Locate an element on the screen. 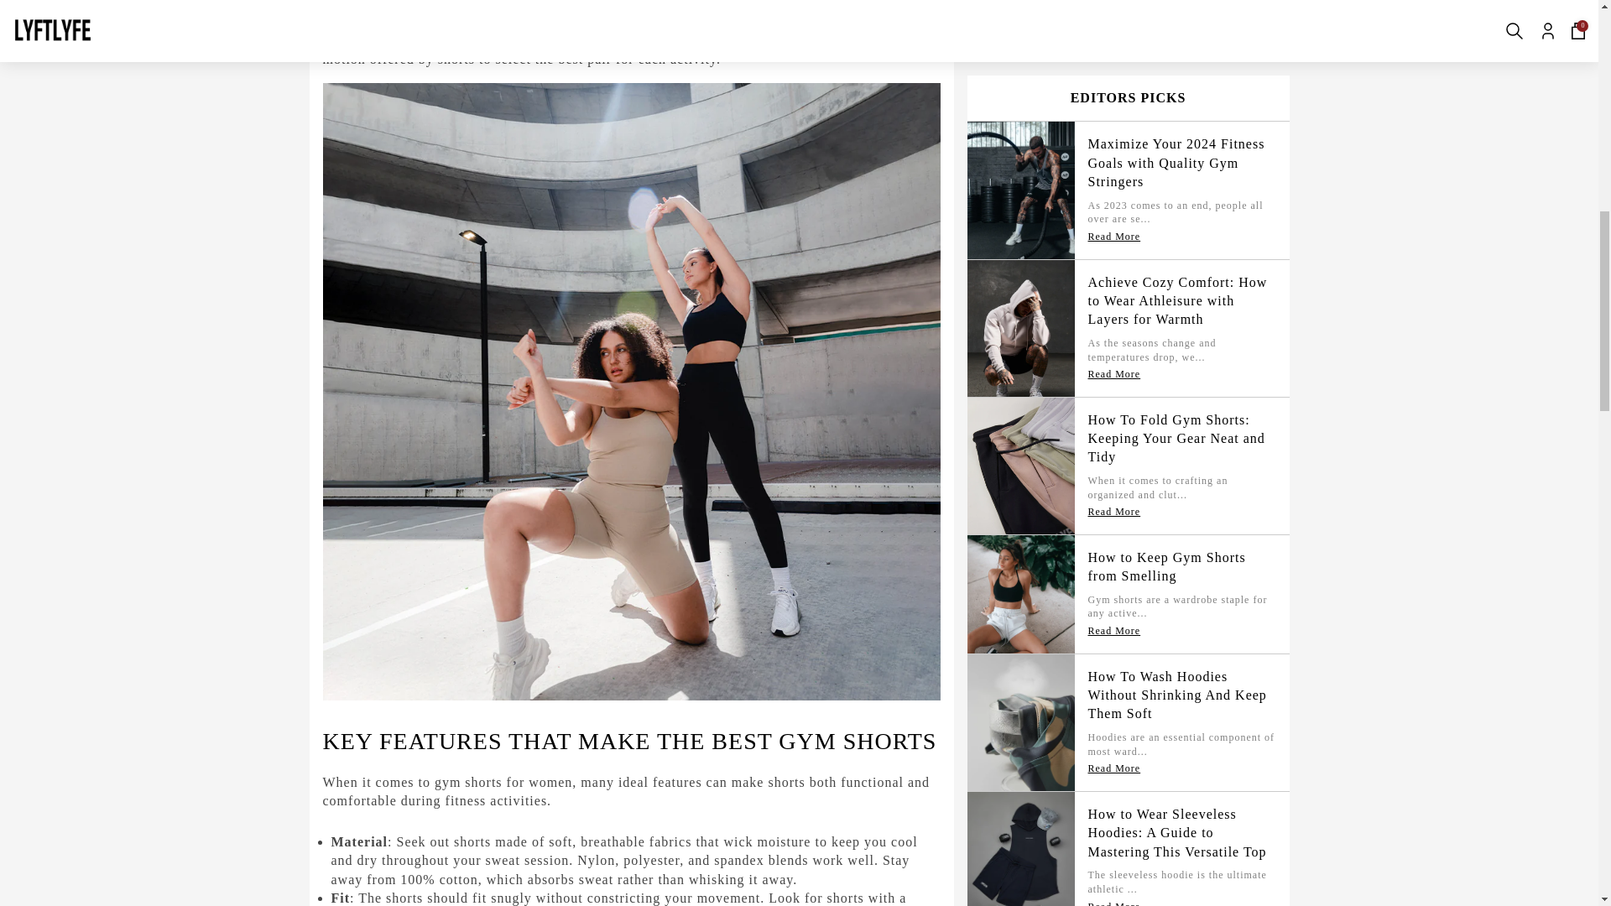 Image resolution: width=1611 pixels, height=906 pixels. Read More is located at coordinates (1114, 289).